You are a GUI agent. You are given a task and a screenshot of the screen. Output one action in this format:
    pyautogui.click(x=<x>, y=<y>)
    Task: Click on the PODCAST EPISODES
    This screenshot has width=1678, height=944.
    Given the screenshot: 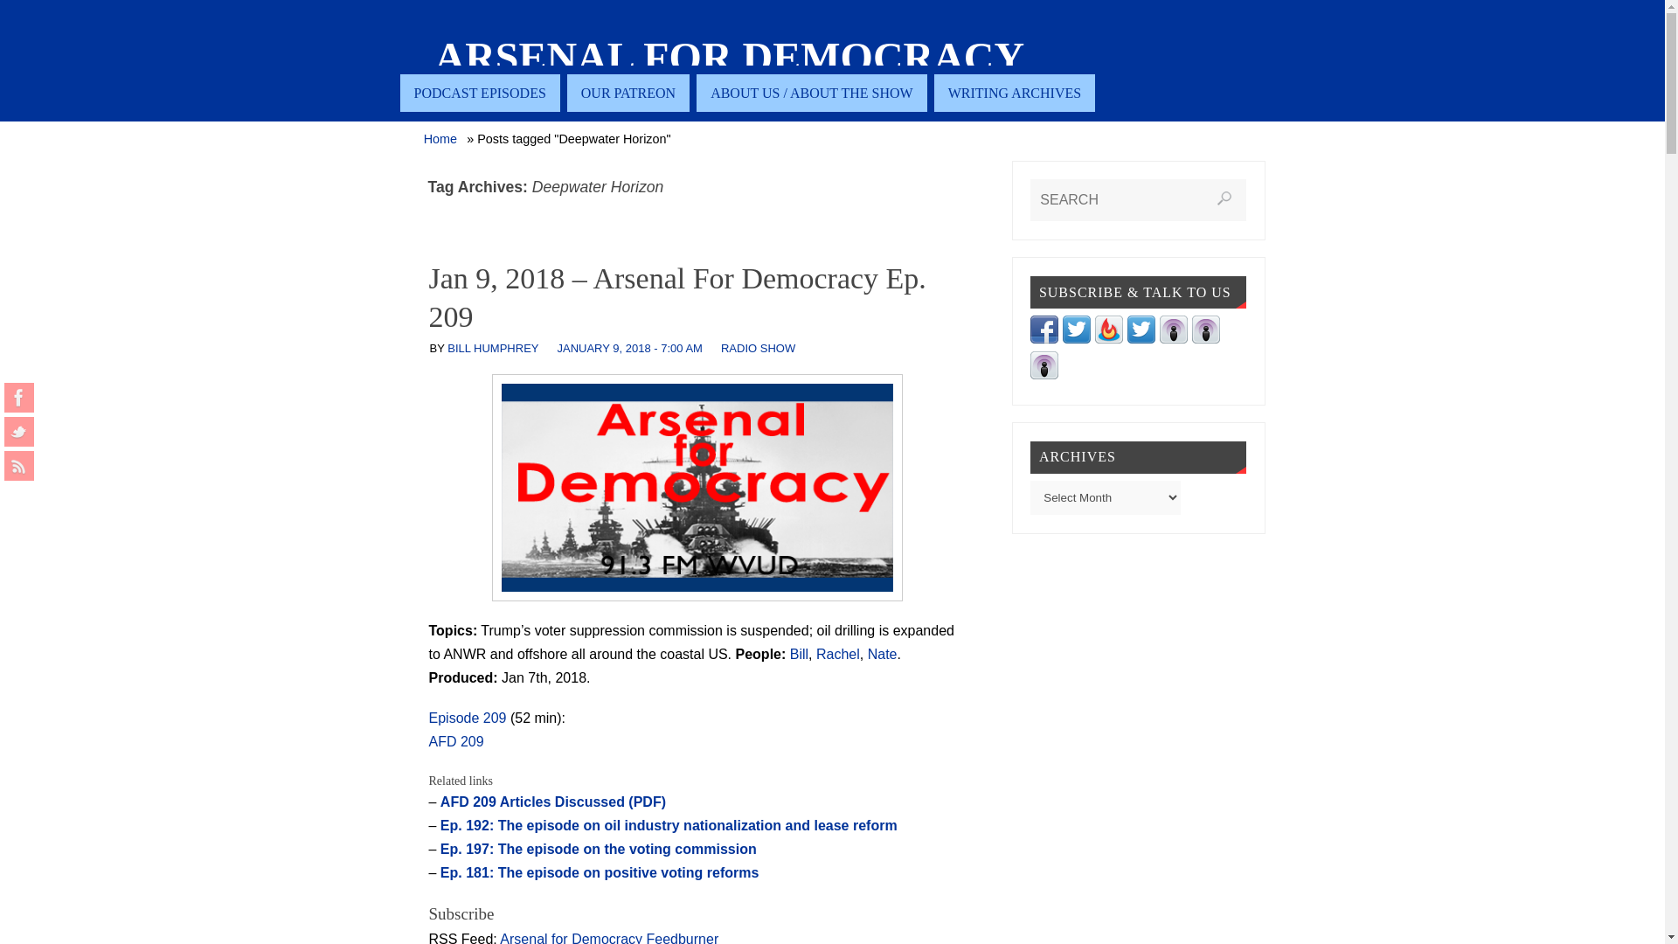 What is the action you would take?
    pyautogui.click(x=481, y=93)
    